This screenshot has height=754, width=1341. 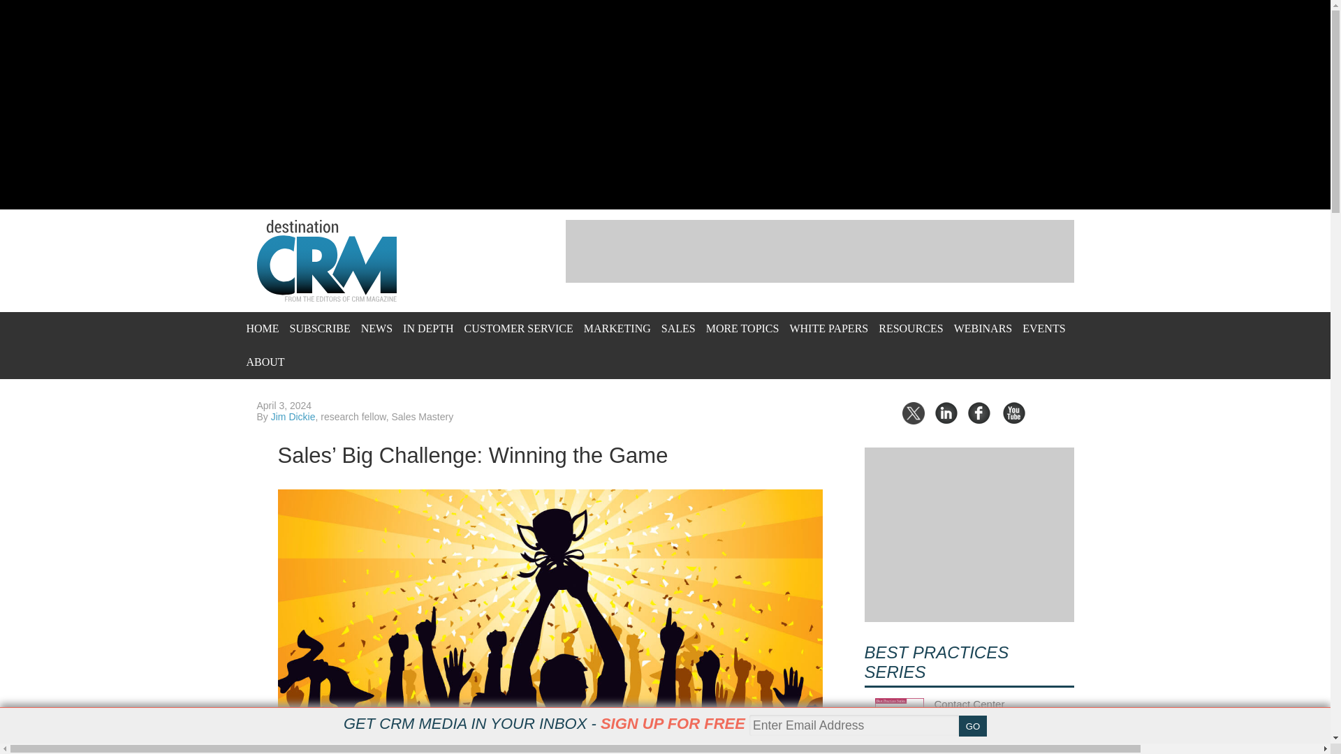 I want to click on GO, so click(x=972, y=726).